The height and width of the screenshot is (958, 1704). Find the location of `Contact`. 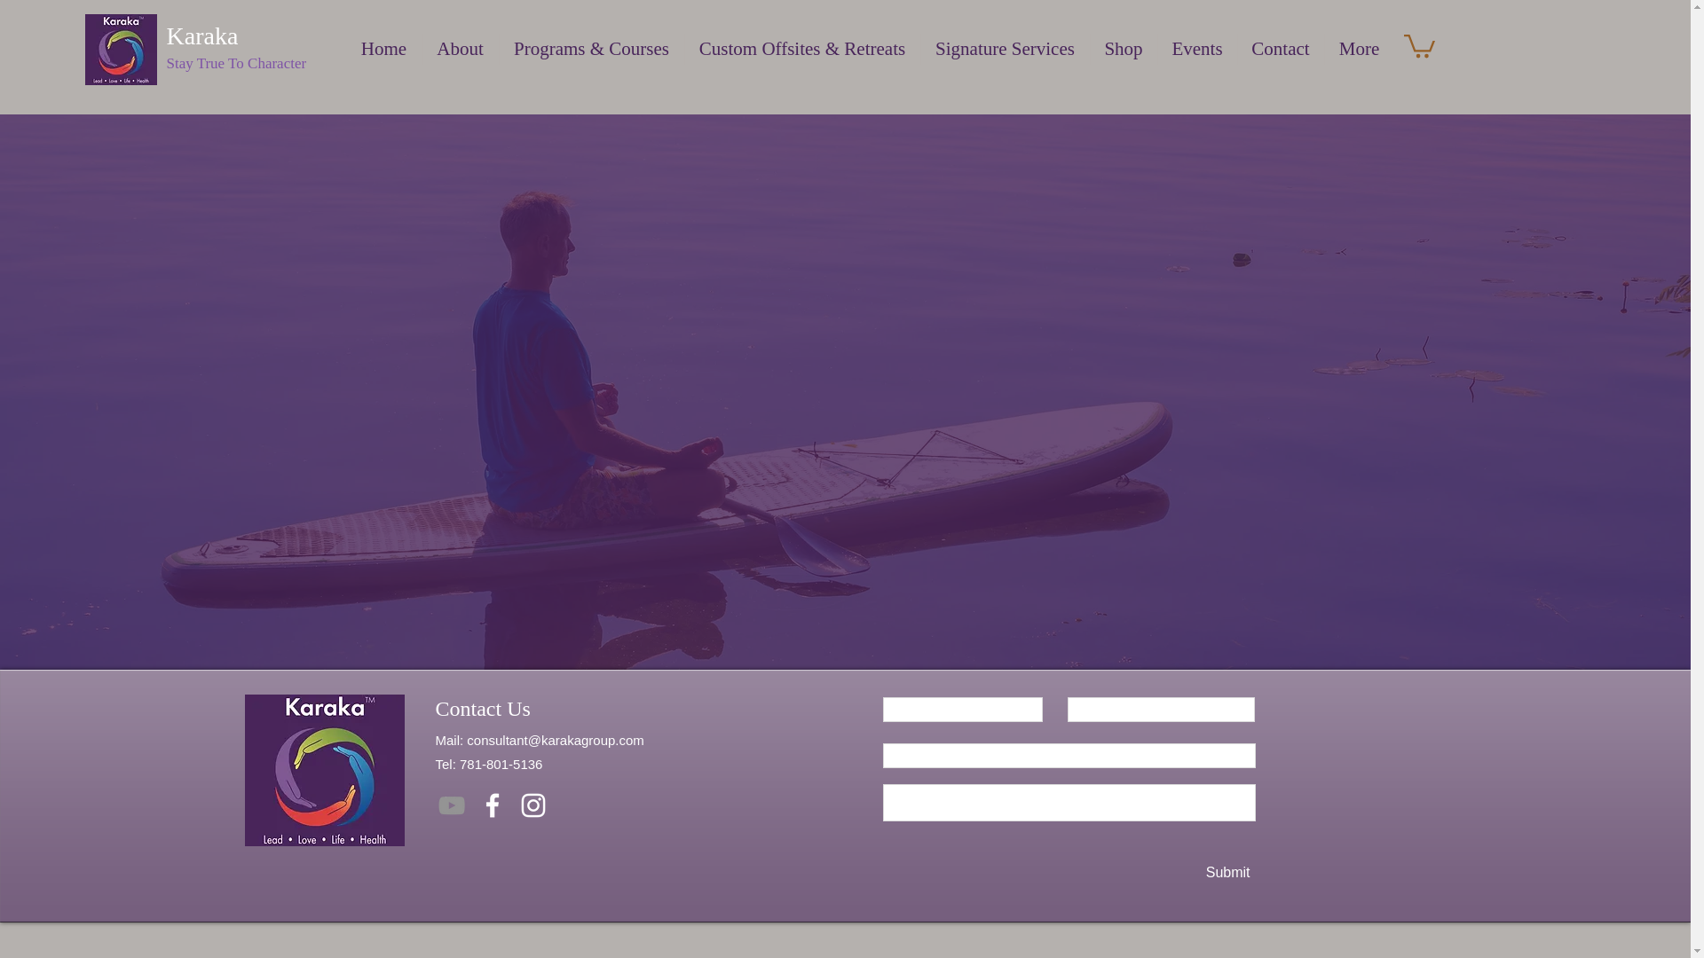

Contact is located at coordinates (1280, 49).